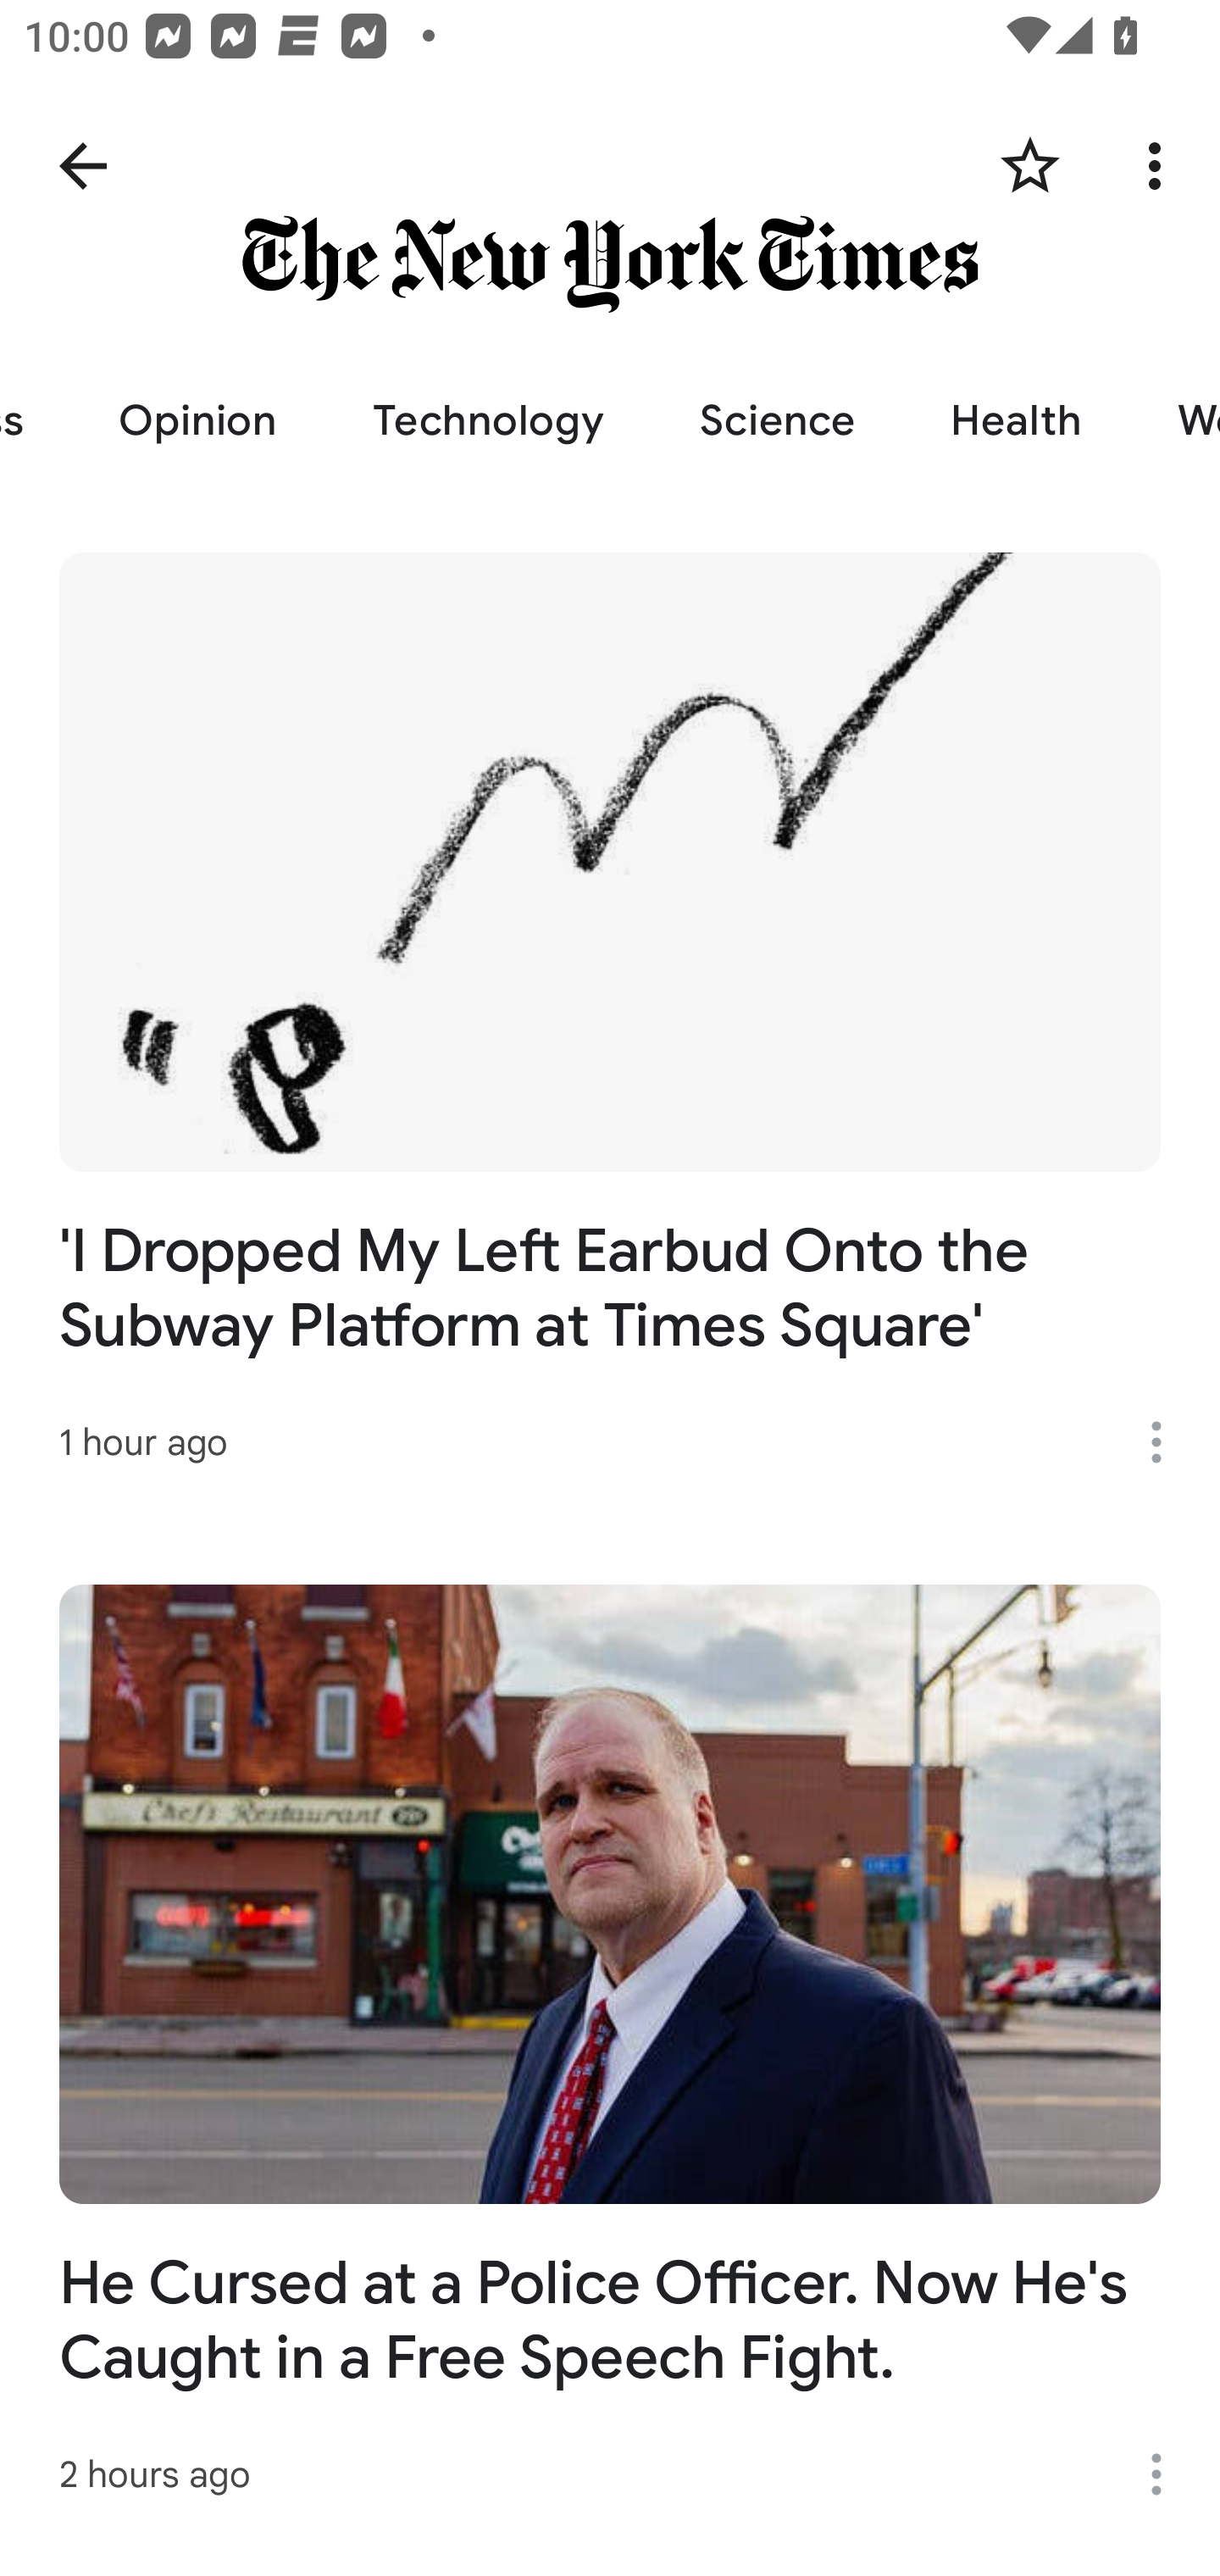 Image resolution: width=1220 pixels, height=2576 pixels. What do you see at coordinates (1030, 166) in the screenshot?
I see `Follow` at bounding box center [1030, 166].